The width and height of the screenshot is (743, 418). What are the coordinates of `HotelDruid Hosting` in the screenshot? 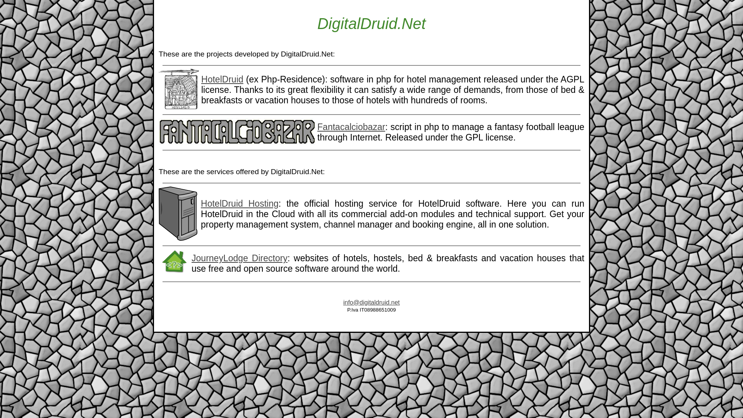 It's located at (240, 204).